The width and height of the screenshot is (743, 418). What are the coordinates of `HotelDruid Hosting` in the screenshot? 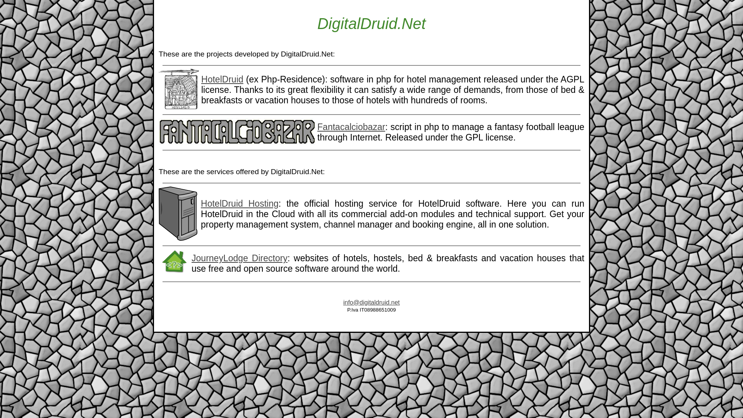 It's located at (240, 204).